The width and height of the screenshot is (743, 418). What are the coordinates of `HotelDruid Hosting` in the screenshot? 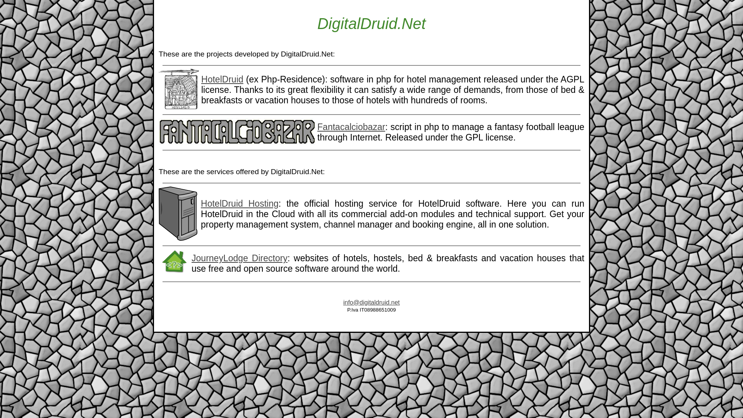 It's located at (240, 204).